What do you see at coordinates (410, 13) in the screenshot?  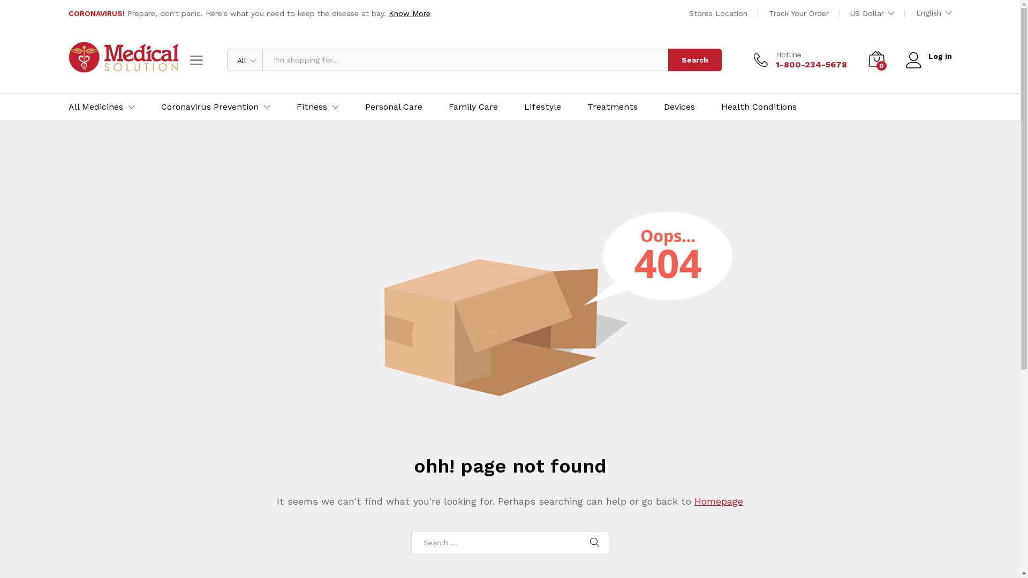 I see `Know More` at bounding box center [410, 13].